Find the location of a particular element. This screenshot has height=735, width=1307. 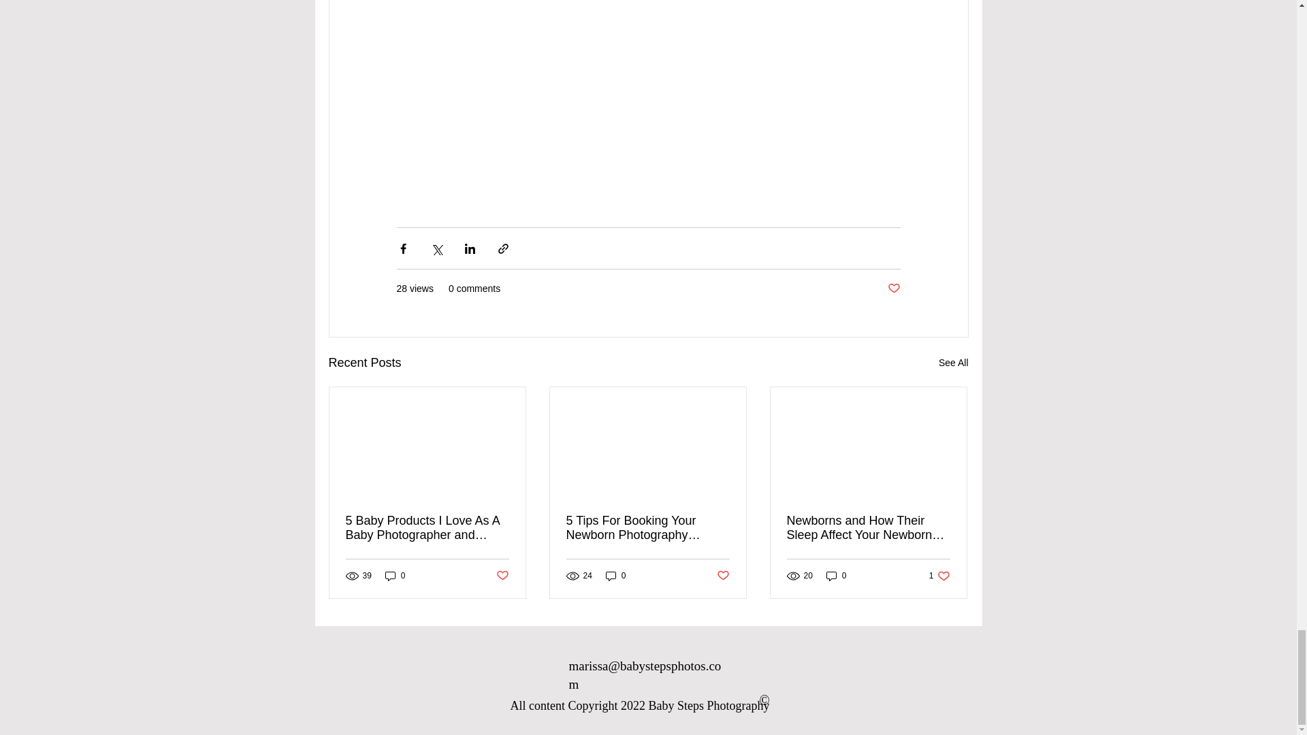

5 Tips For Booking Your Newborn Photography Session is located at coordinates (647, 528).